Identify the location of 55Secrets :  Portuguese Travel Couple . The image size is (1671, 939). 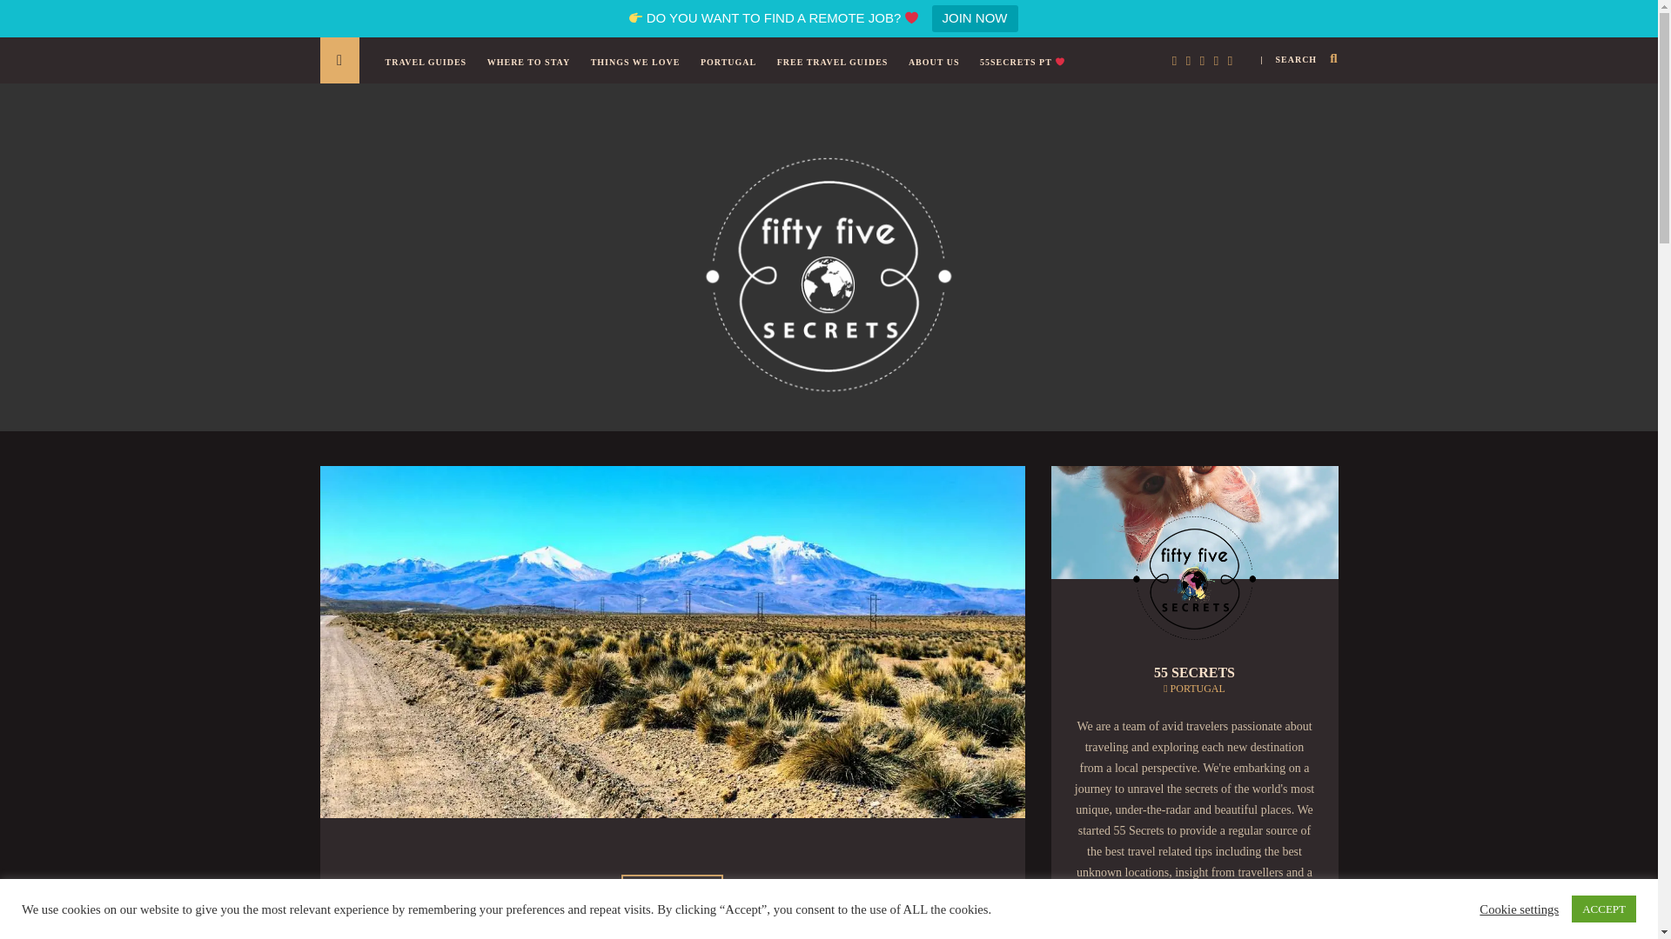
(829, 271).